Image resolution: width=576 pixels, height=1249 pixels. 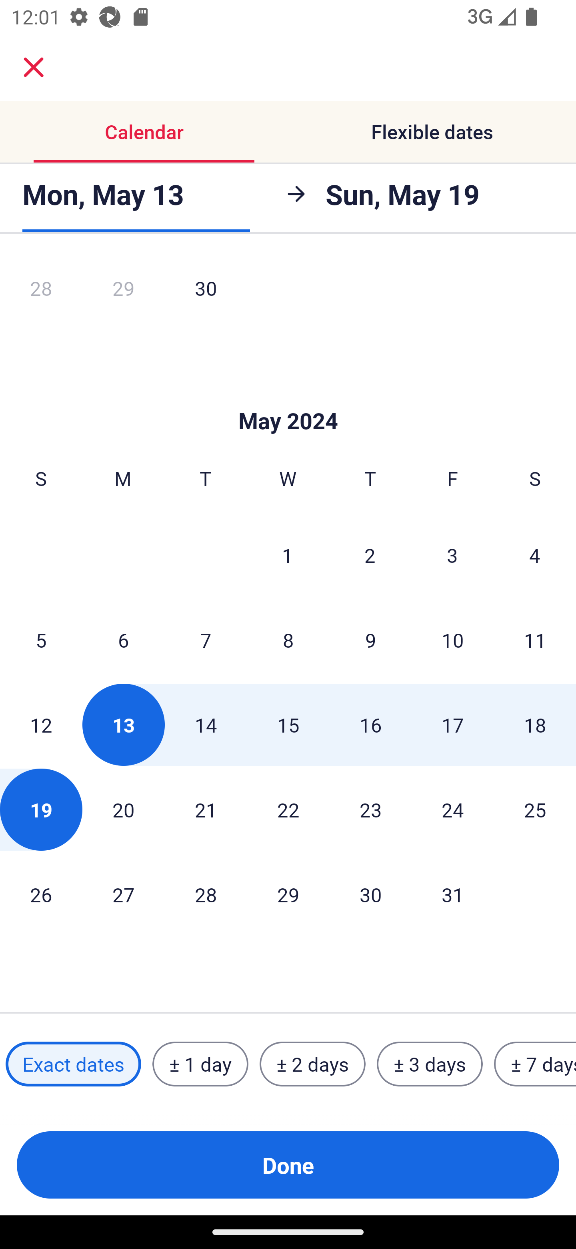 What do you see at coordinates (41, 639) in the screenshot?
I see `5 Sunday, May 5, 2024` at bounding box center [41, 639].